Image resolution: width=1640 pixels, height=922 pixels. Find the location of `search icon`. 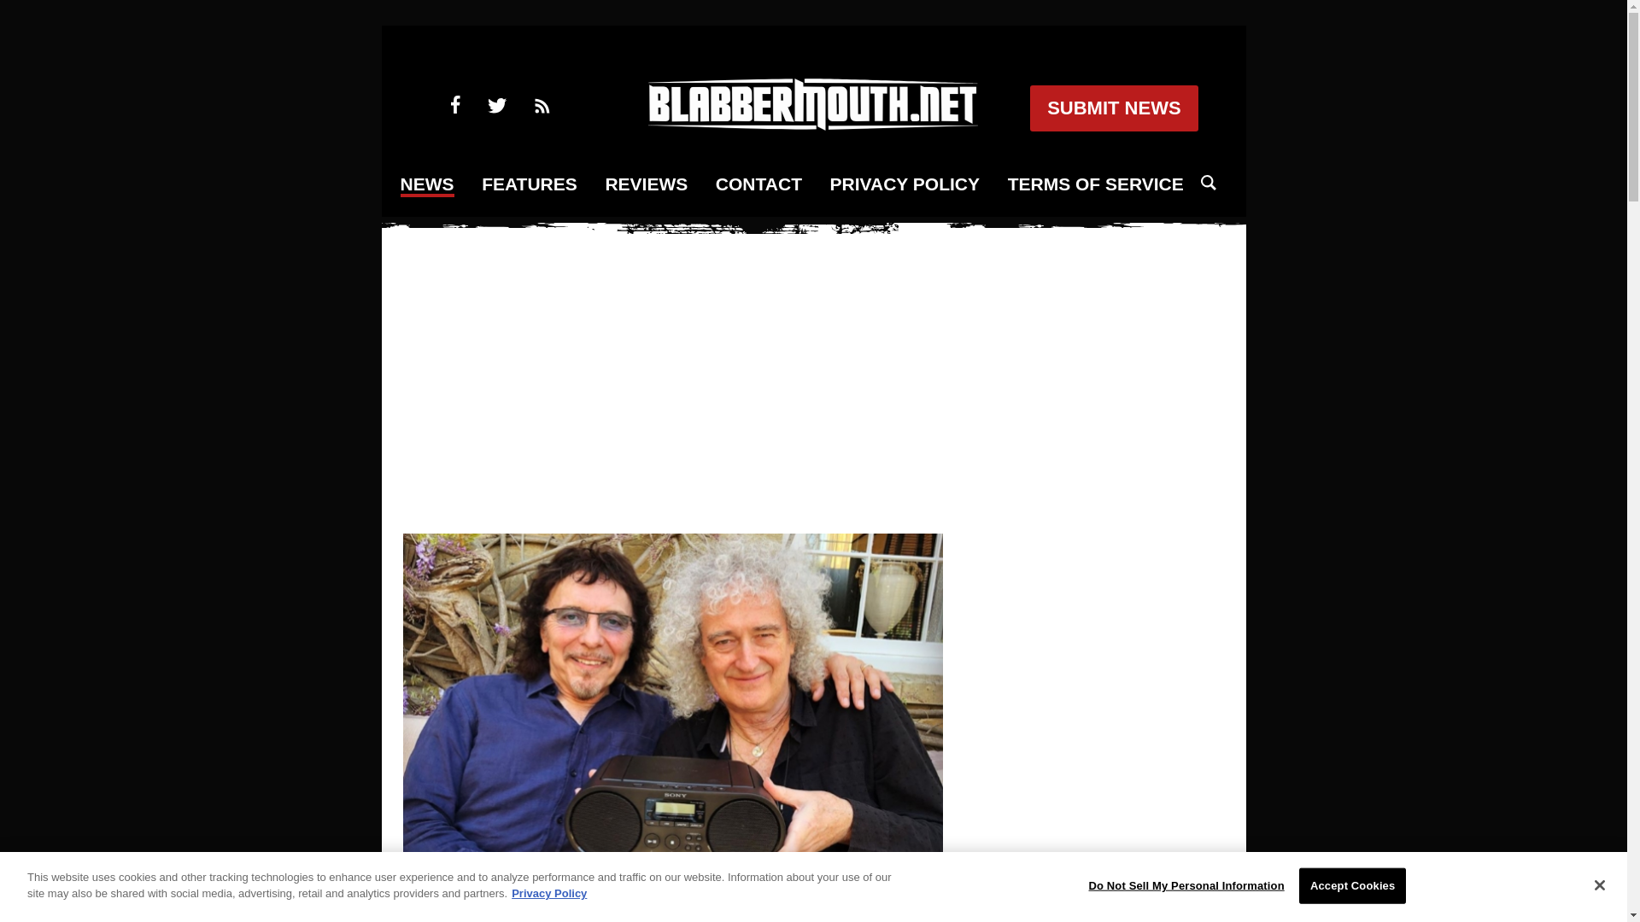

search icon is located at coordinates (1208, 183).